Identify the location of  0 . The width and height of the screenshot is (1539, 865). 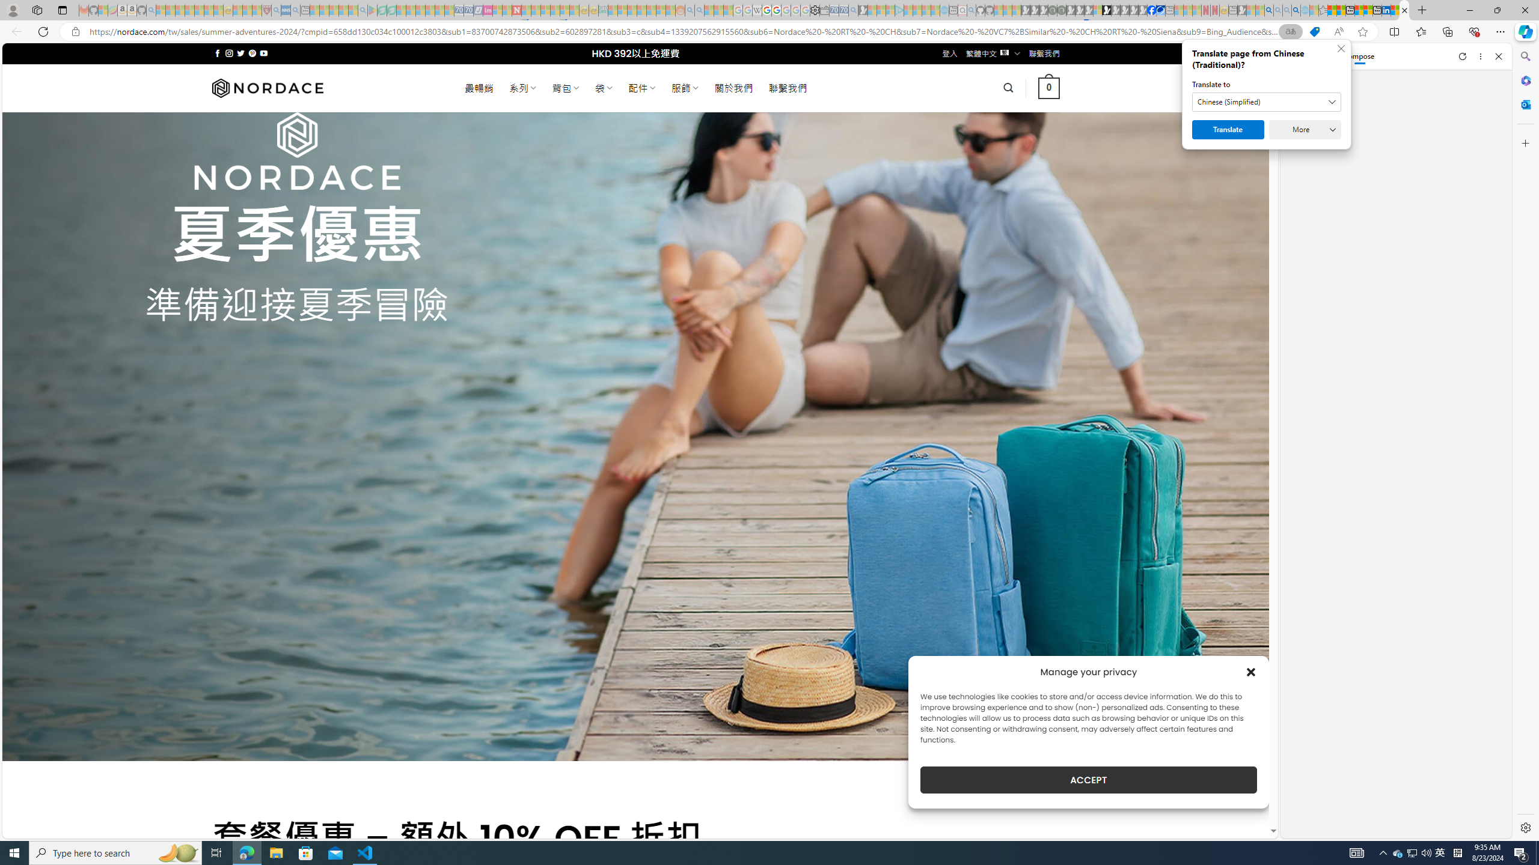
(1050, 88).